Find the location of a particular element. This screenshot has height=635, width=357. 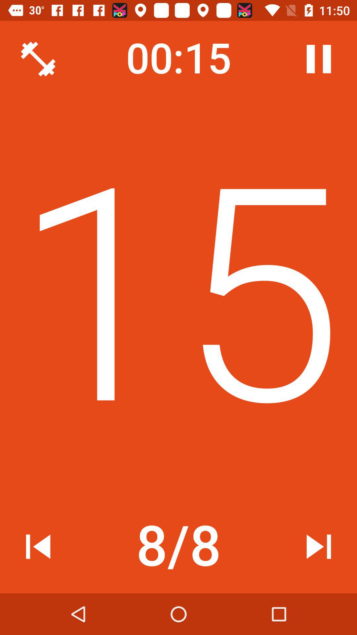

launch the item below the 14 is located at coordinates (319, 546).